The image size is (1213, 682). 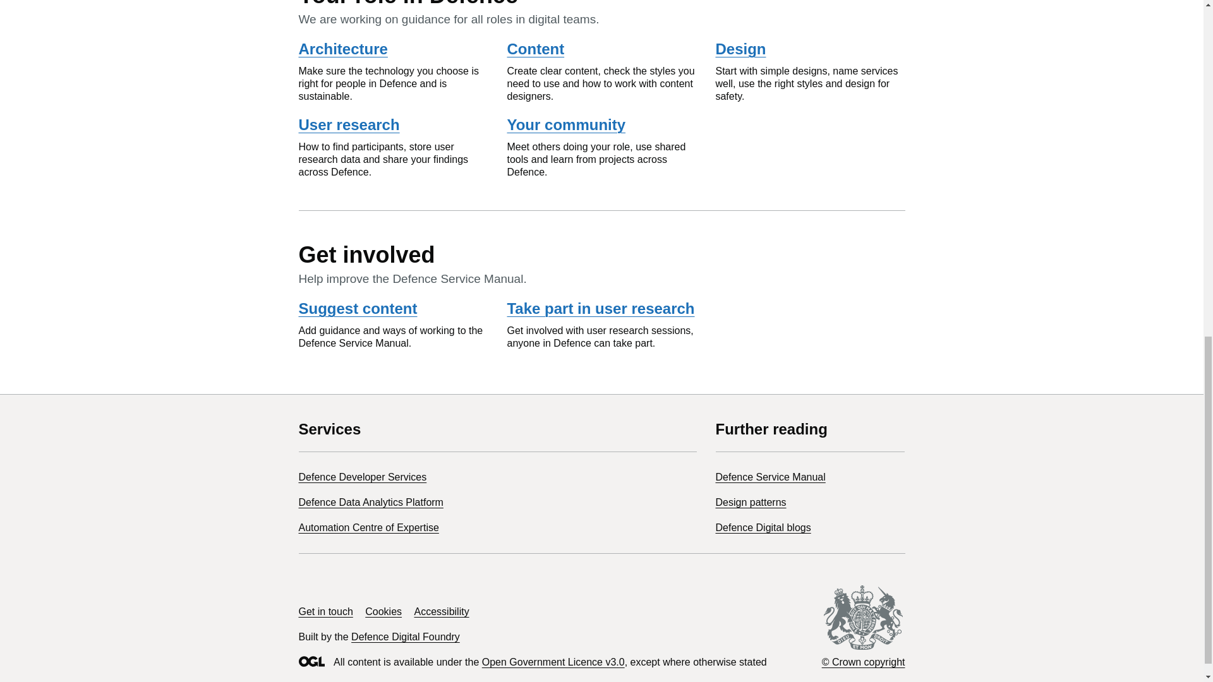 I want to click on Defence Developer Services, so click(x=363, y=477).